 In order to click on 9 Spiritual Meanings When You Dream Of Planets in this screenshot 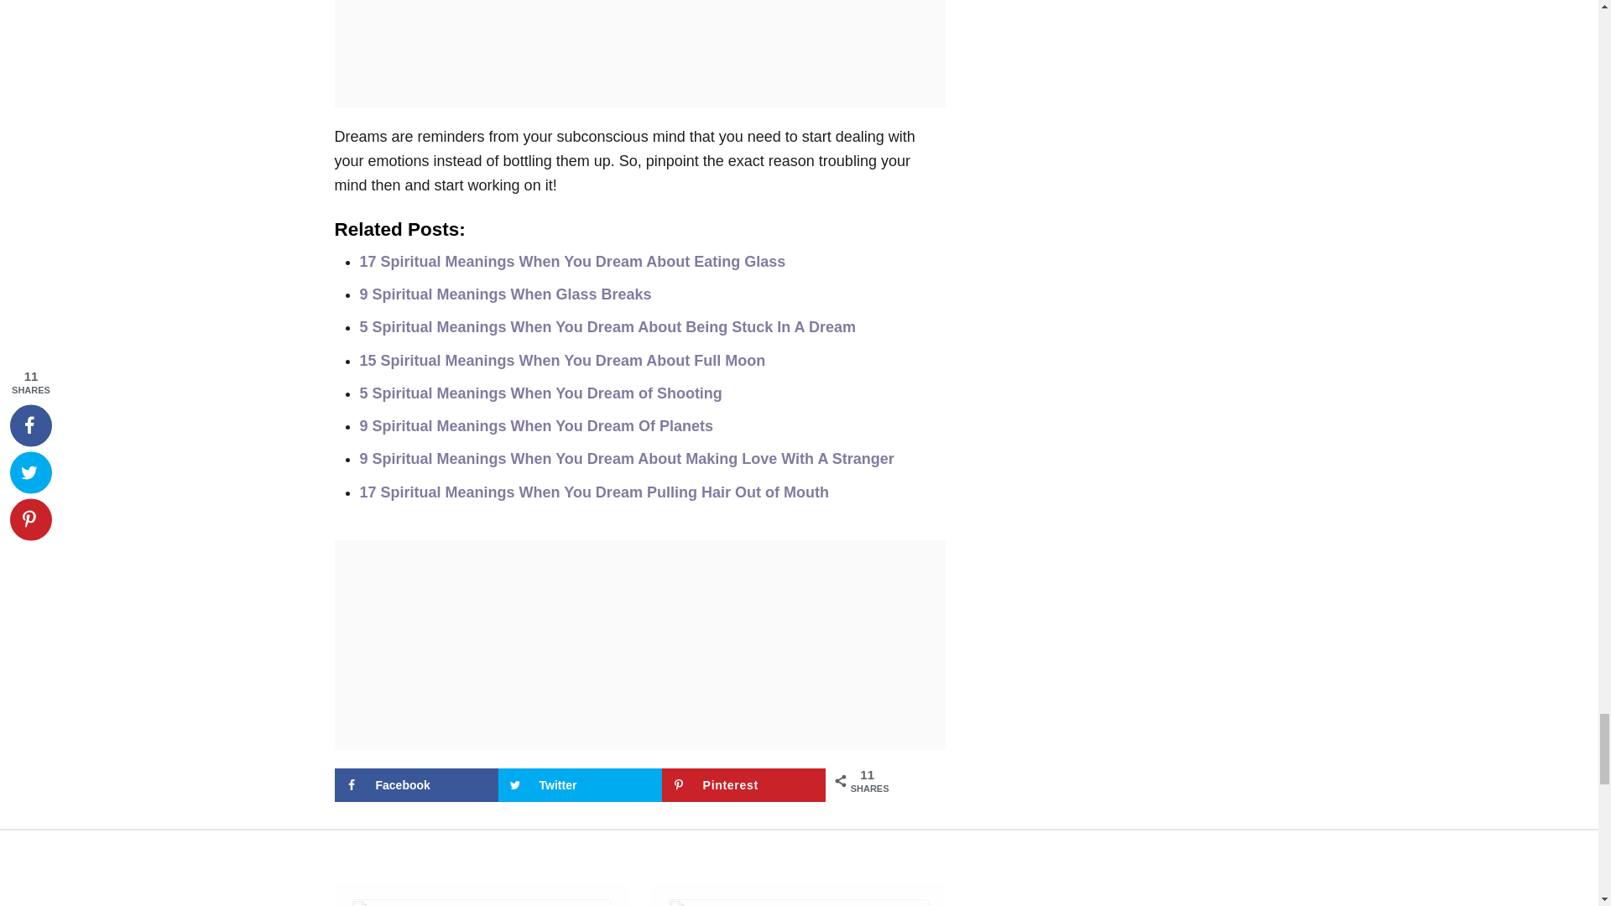, I will do `click(535, 426)`.